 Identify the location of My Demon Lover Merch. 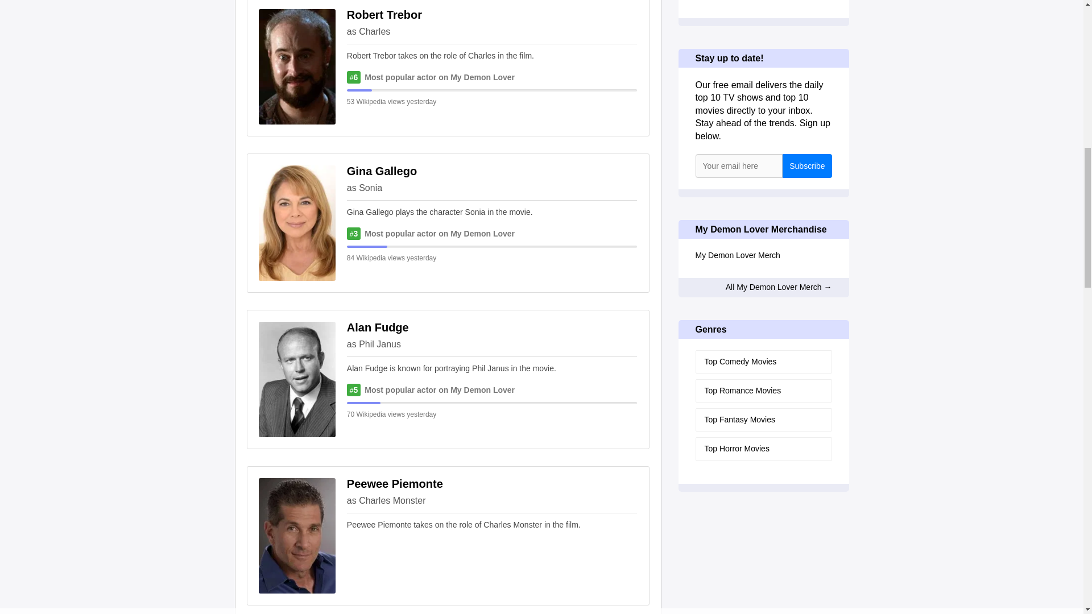
(763, 255).